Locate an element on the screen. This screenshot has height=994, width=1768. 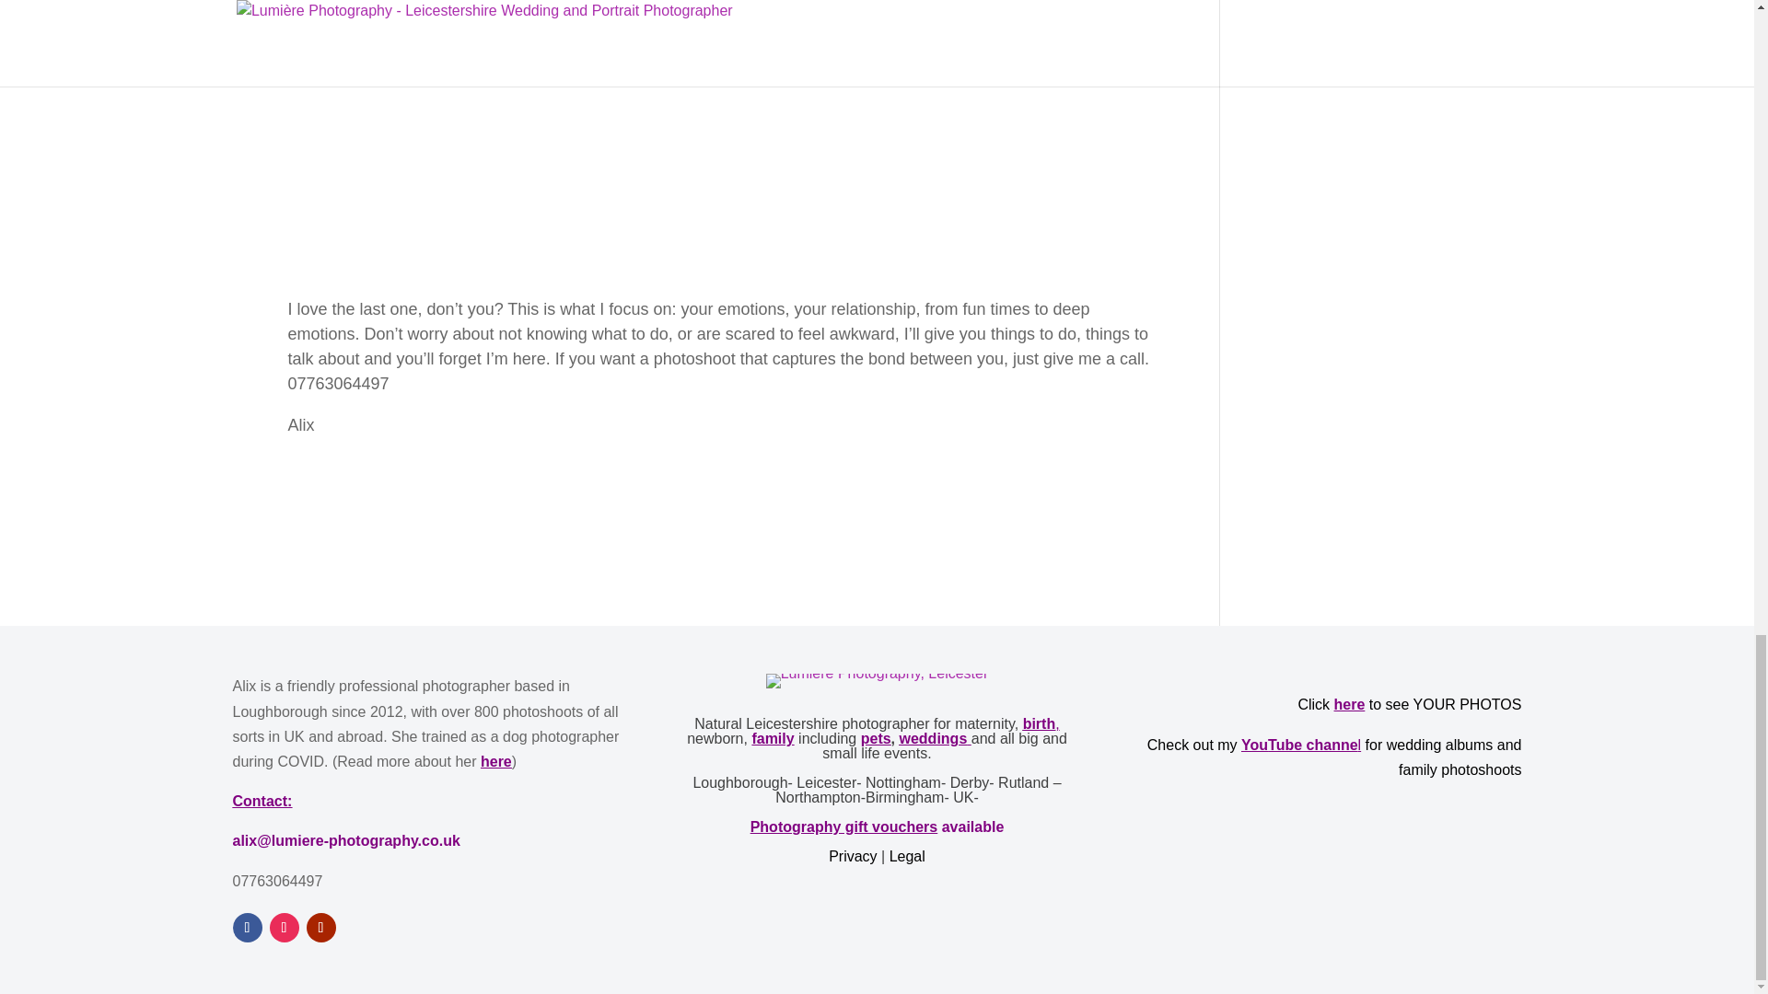
Legal is located at coordinates (906, 856).